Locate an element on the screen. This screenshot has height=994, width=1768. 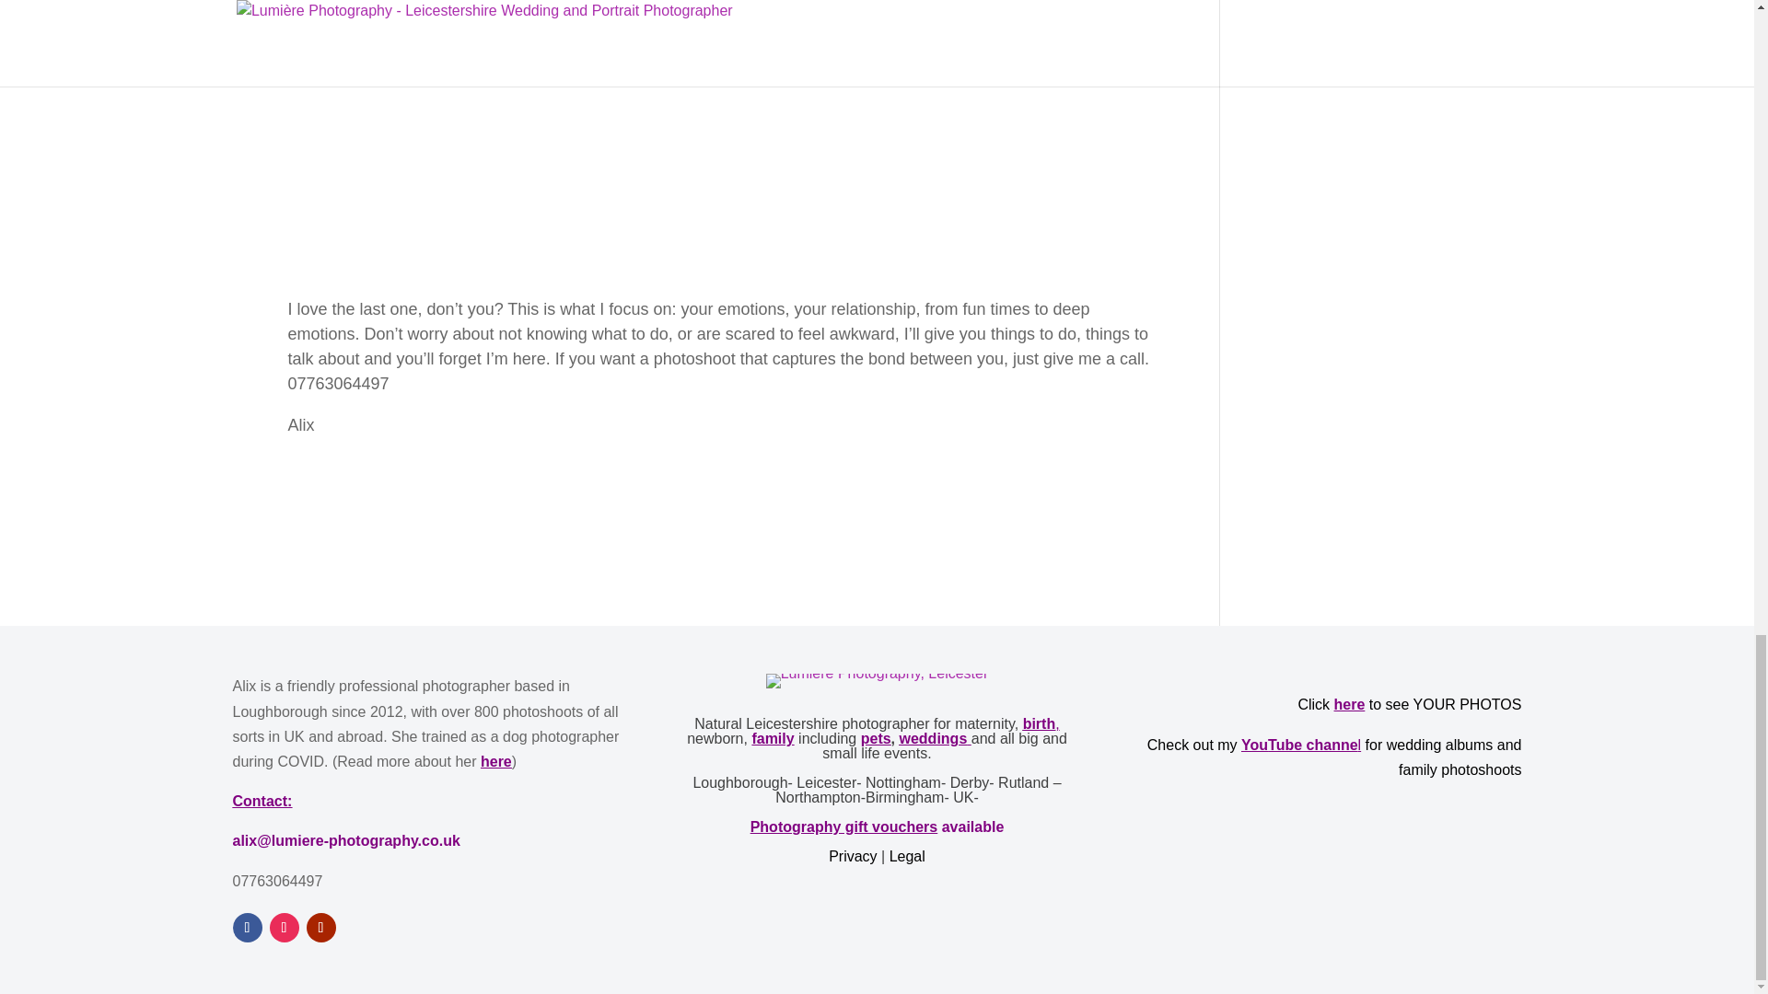
Legal is located at coordinates (906, 856).